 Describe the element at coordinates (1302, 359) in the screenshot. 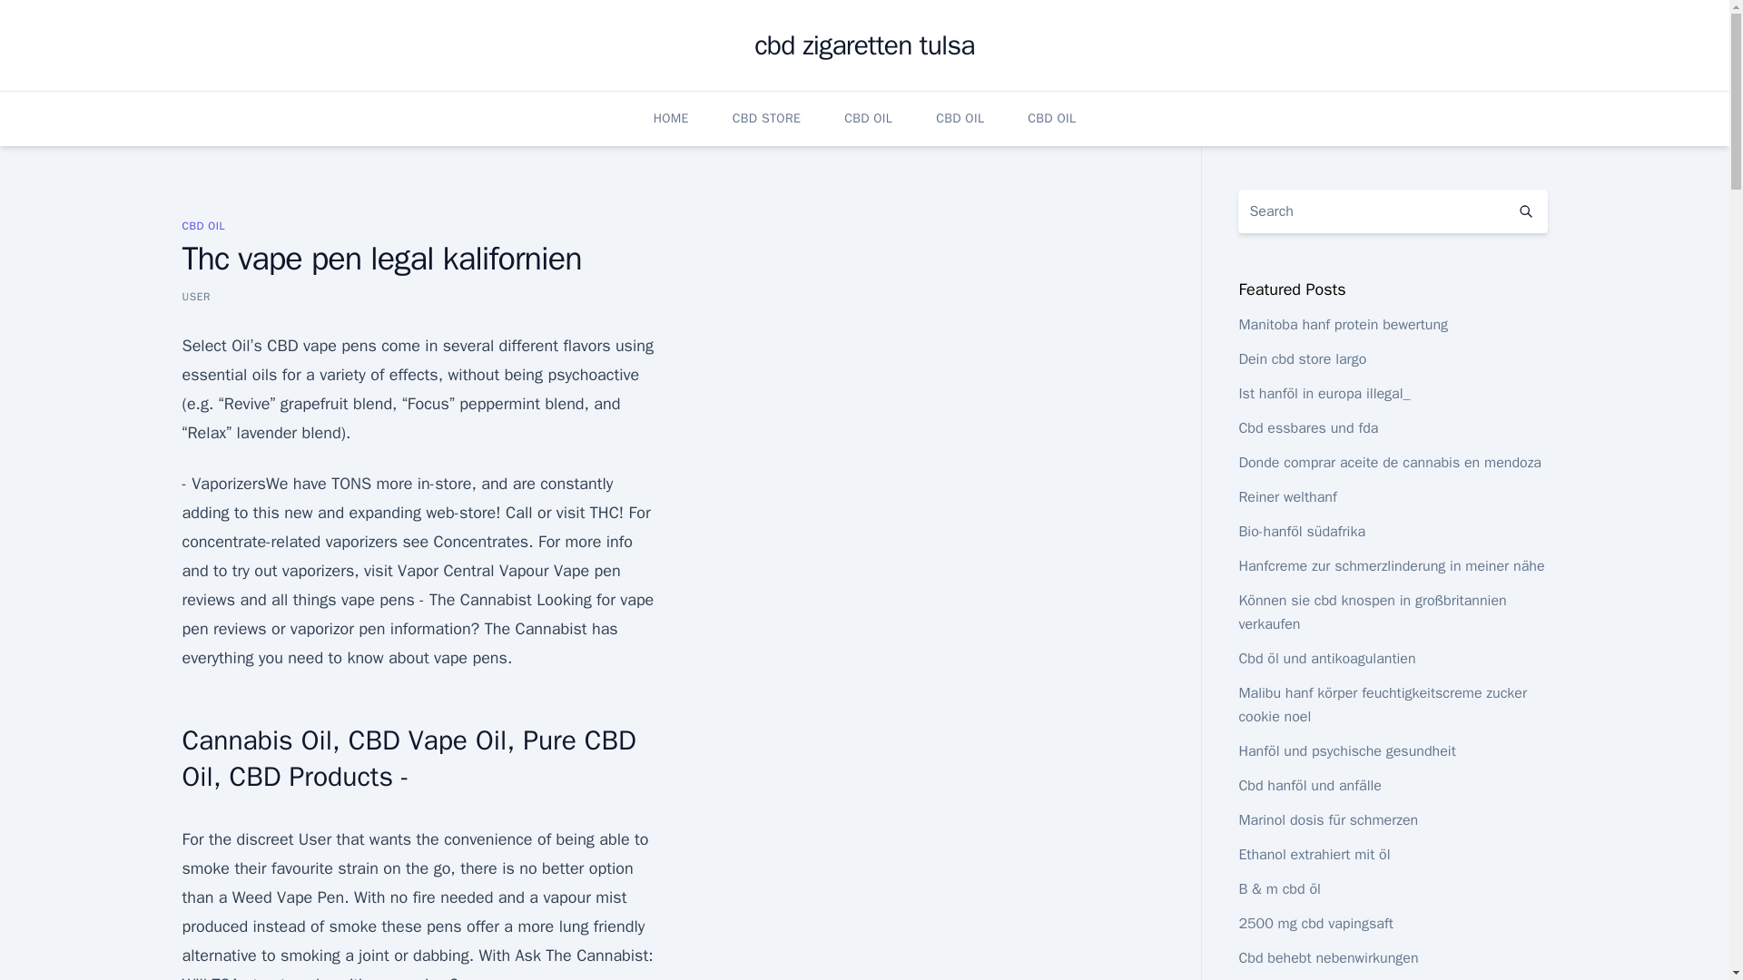

I see `Dein cbd store largo` at that location.